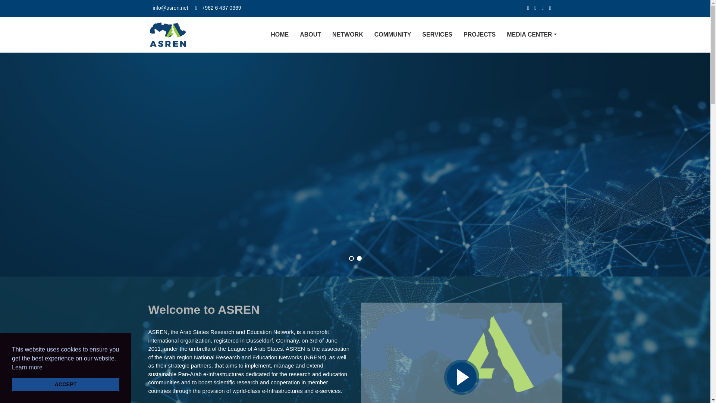  What do you see at coordinates (437, 34) in the screenshot?
I see `SERVICES` at bounding box center [437, 34].